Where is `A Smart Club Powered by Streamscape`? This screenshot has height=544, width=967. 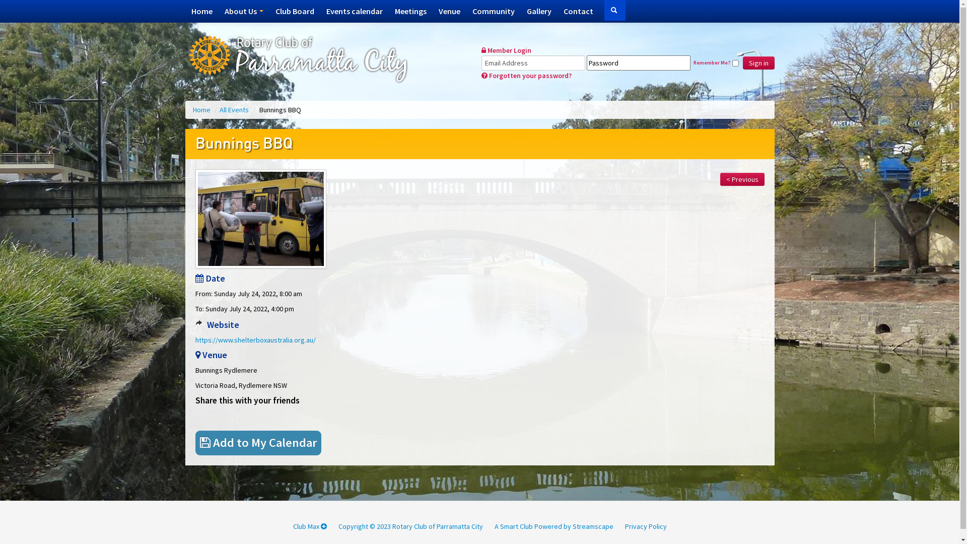
A Smart Club Powered by Streamscape is located at coordinates (554, 526).